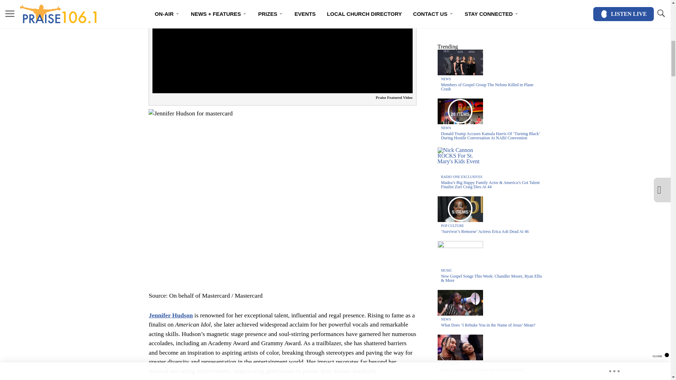  What do you see at coordinates (460, 111) in the screenshot?
I see `Media Playlist` at bounding box center [460, 111].